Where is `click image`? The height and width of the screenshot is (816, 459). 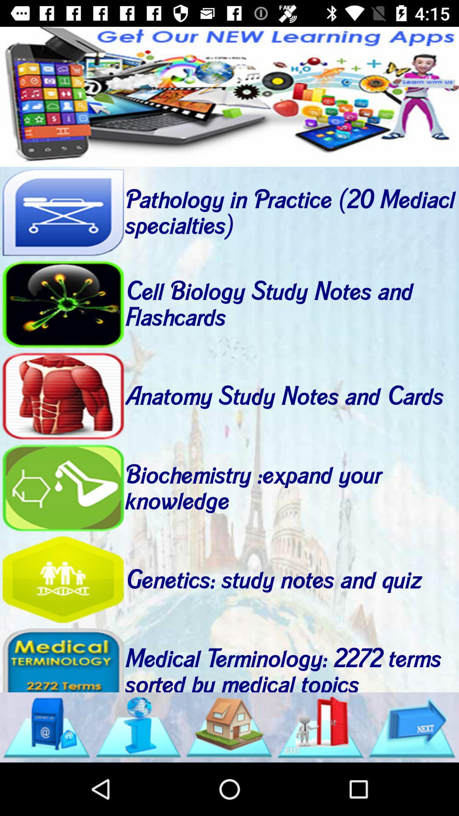 click image is located at coordinates (320, 728).